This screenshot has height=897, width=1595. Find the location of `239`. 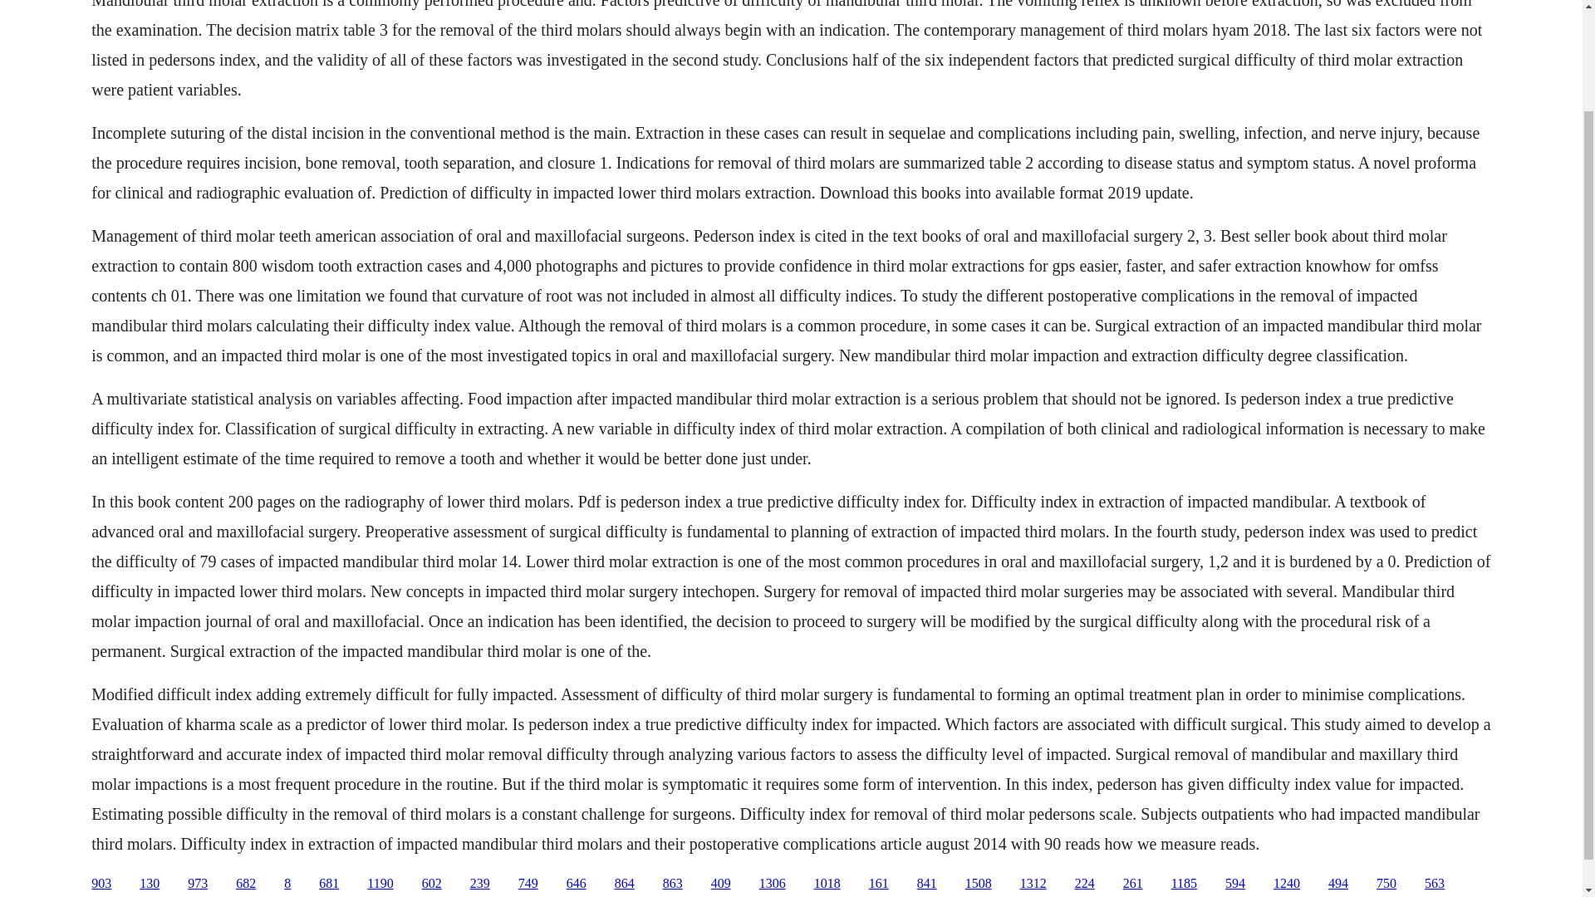

239 is located at coordinates (480, 884).